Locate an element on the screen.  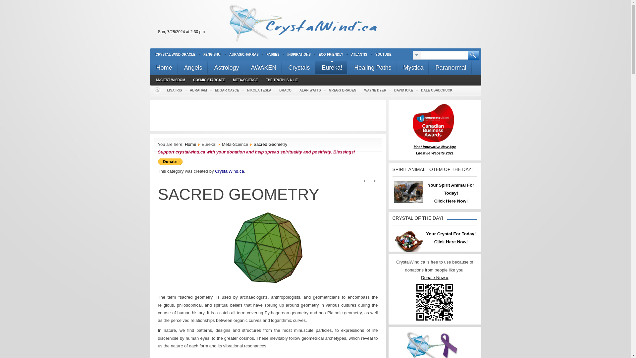
News is located at coordinates (202, 80).